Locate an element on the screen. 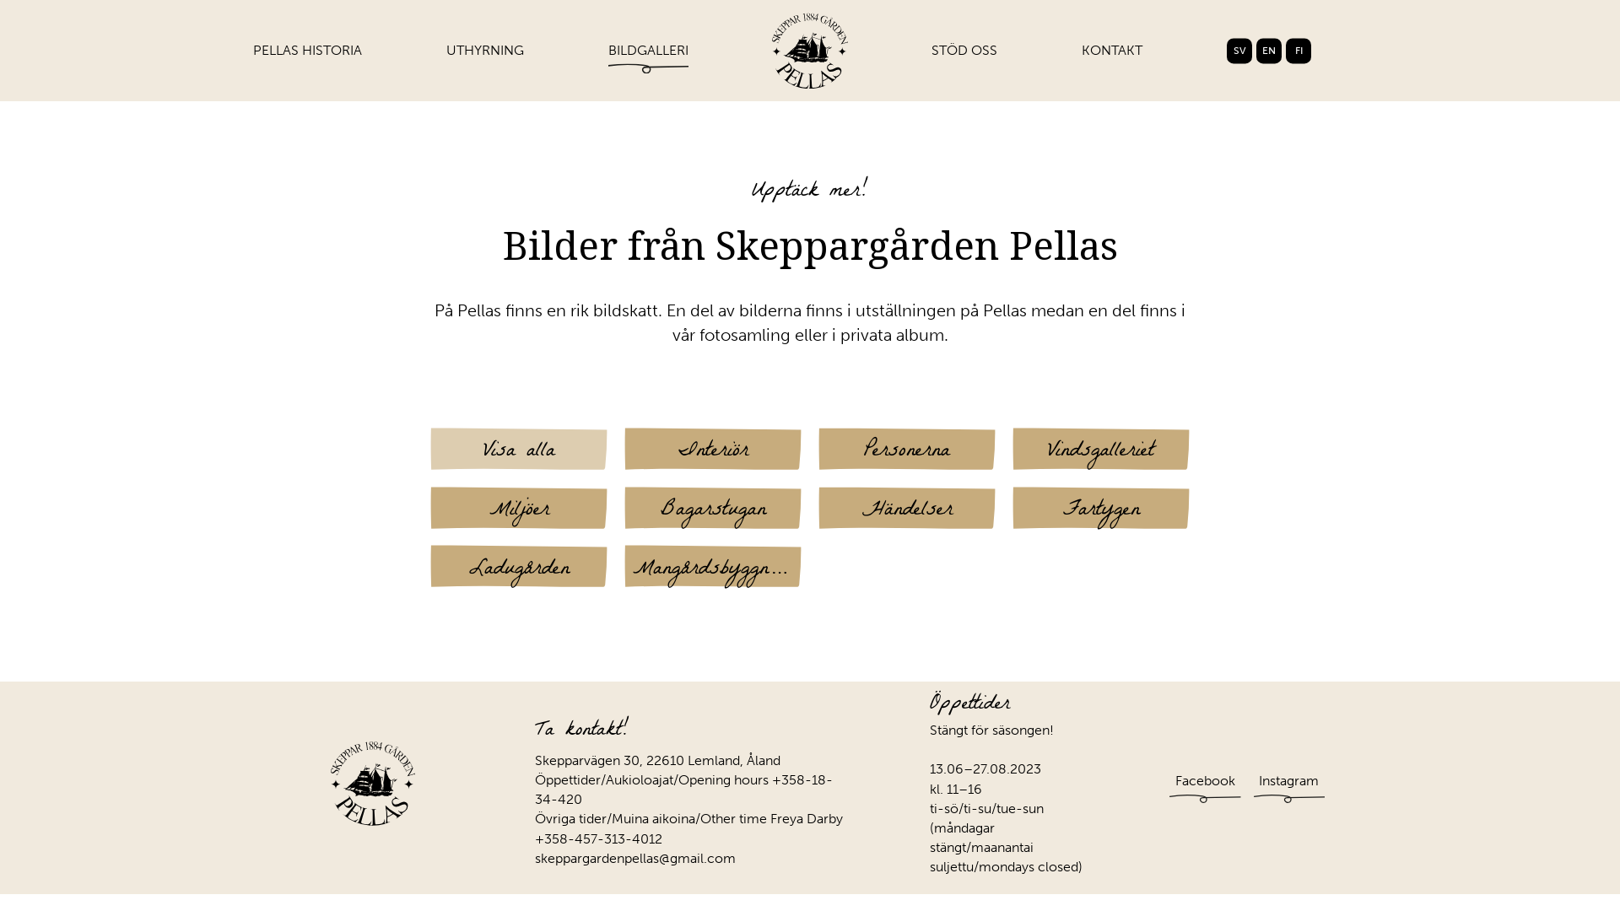  EN is located at coordinates (1269, 51).